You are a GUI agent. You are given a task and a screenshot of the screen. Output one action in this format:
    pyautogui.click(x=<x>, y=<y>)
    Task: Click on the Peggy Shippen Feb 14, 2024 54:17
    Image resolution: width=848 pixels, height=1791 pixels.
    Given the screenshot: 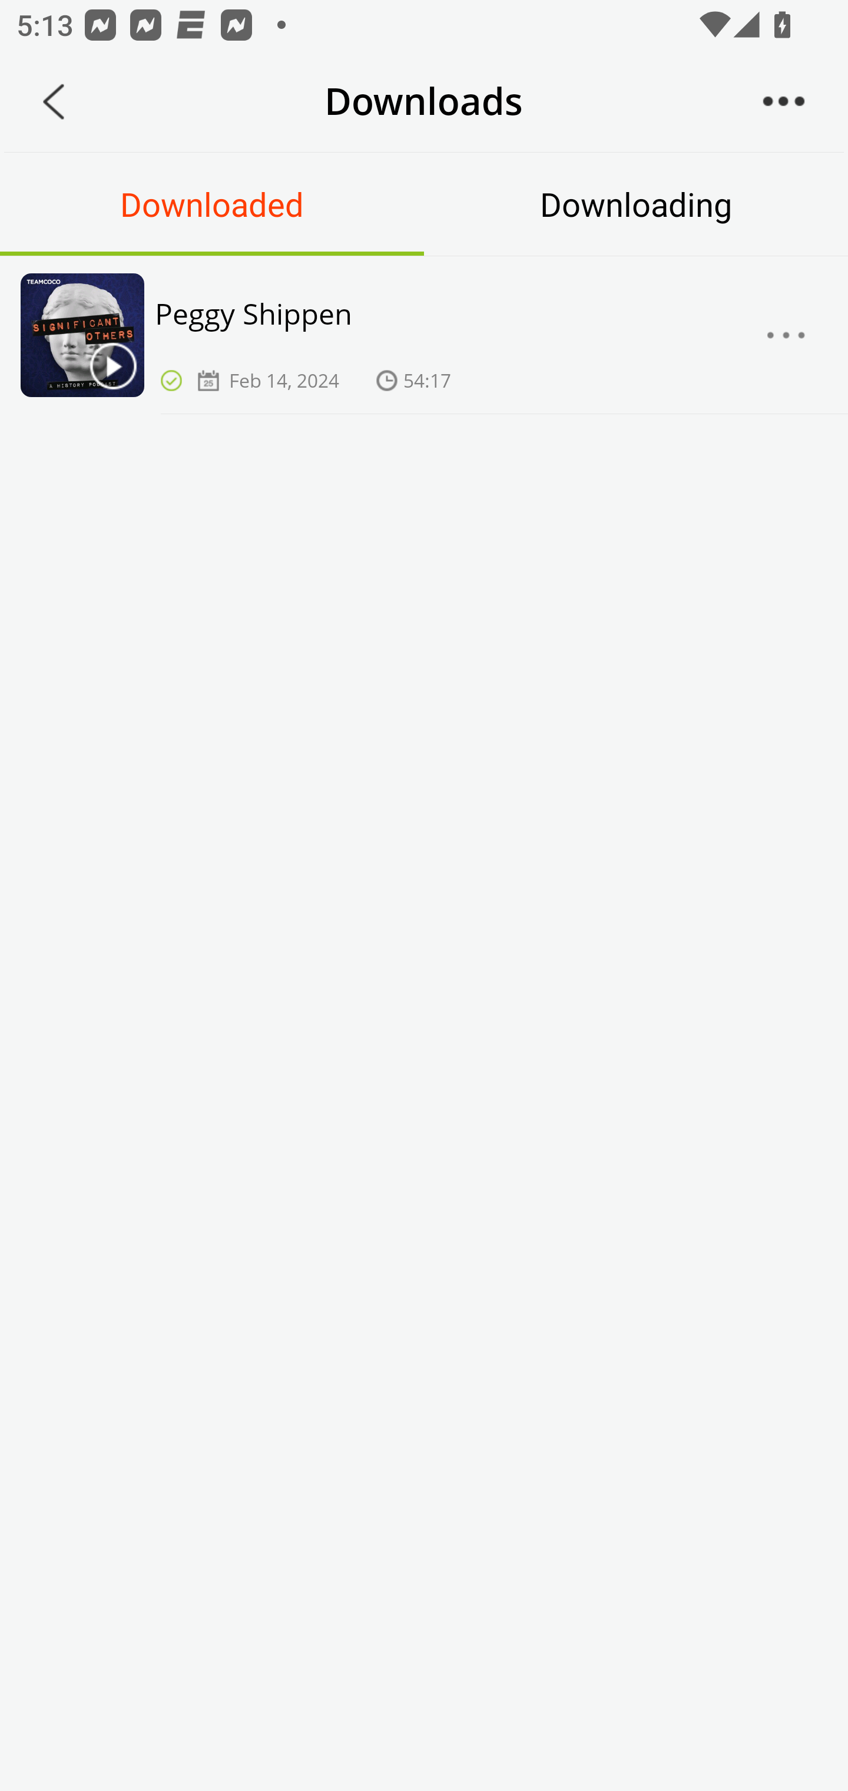 What is the action you would take?
    pyautogui.click(x=424, y=335)
    